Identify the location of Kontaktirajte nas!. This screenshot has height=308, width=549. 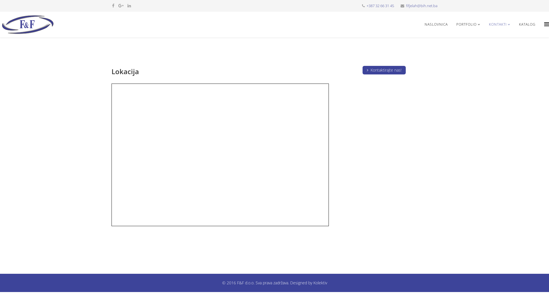
(384, 70).